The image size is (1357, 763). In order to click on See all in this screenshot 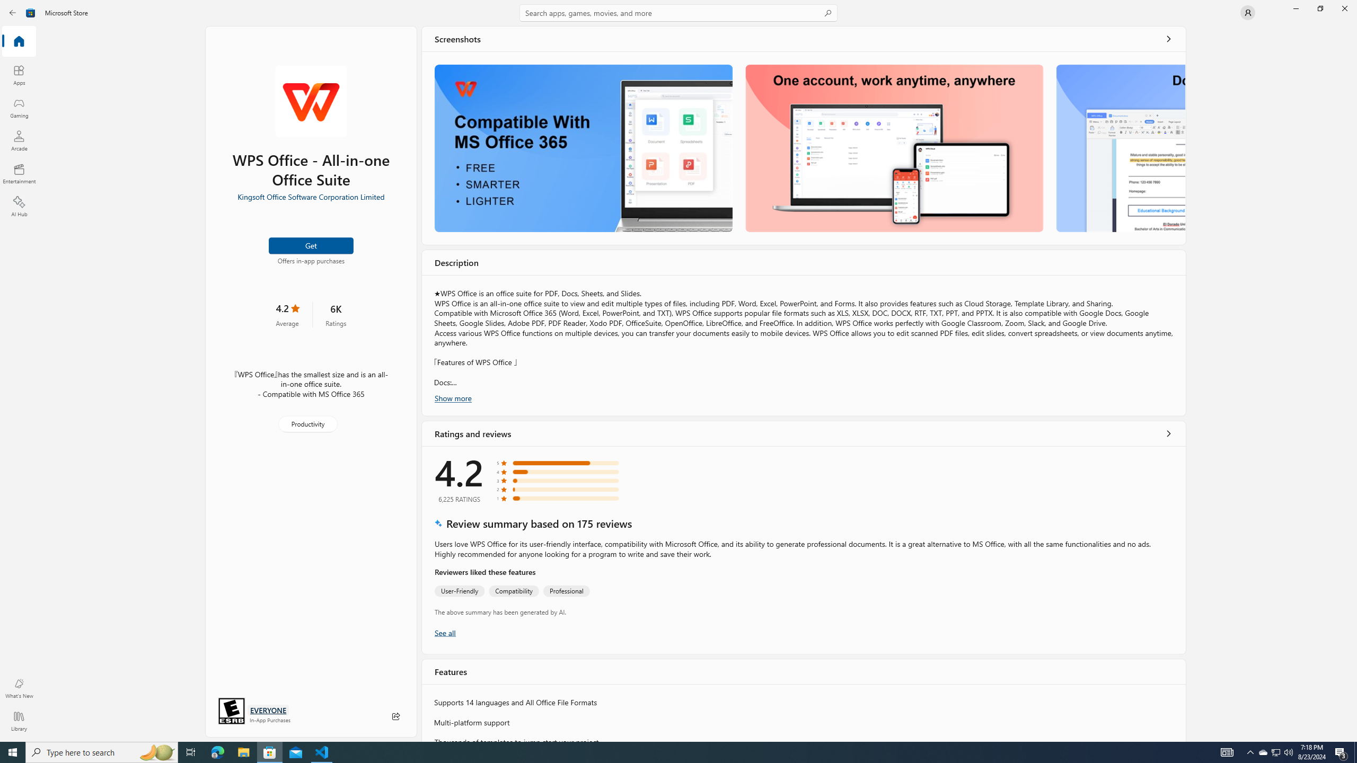, I will do `click(1169, 39)`.